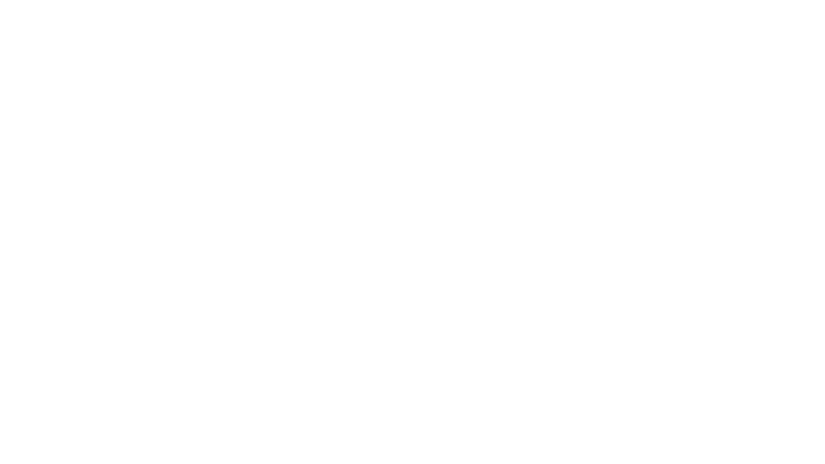 The image size is (825, 464). What do you see at coordinates (585, 119) in the screenshot?
I see `Accepter` at bounding box center [585, 119].